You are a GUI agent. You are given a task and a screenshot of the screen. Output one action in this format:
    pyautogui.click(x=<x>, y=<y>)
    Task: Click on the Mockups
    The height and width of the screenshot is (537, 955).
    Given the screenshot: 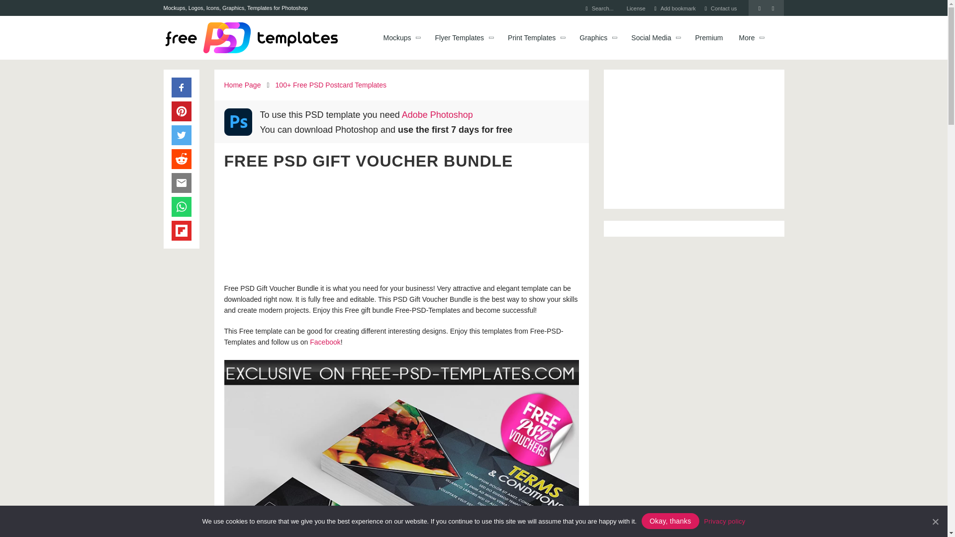 What is the action you would take?
    pyautogui.click(x=397, y=38)
    